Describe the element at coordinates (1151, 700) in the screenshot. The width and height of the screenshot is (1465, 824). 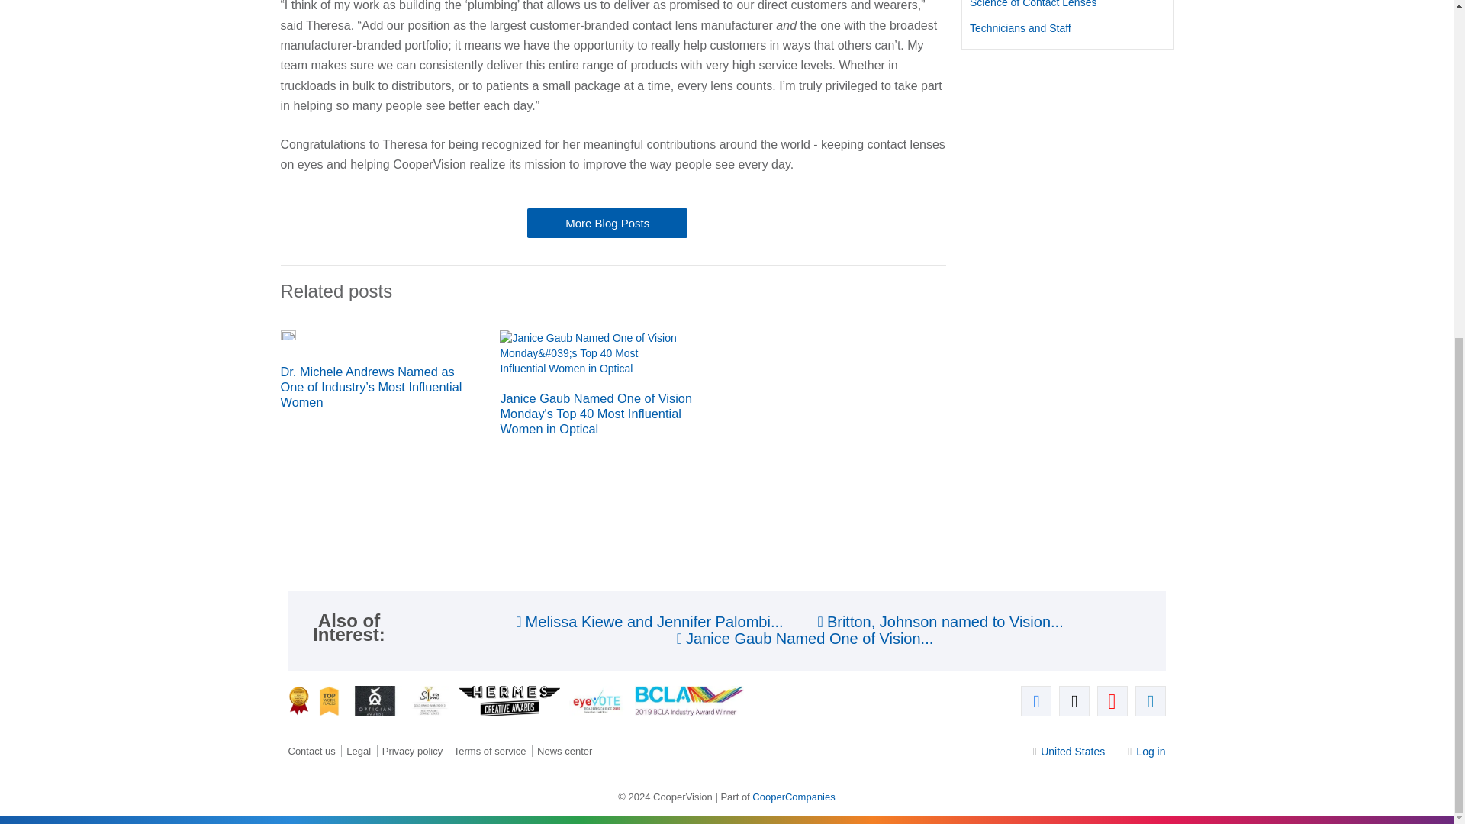
I see `Linkedin` at that location.